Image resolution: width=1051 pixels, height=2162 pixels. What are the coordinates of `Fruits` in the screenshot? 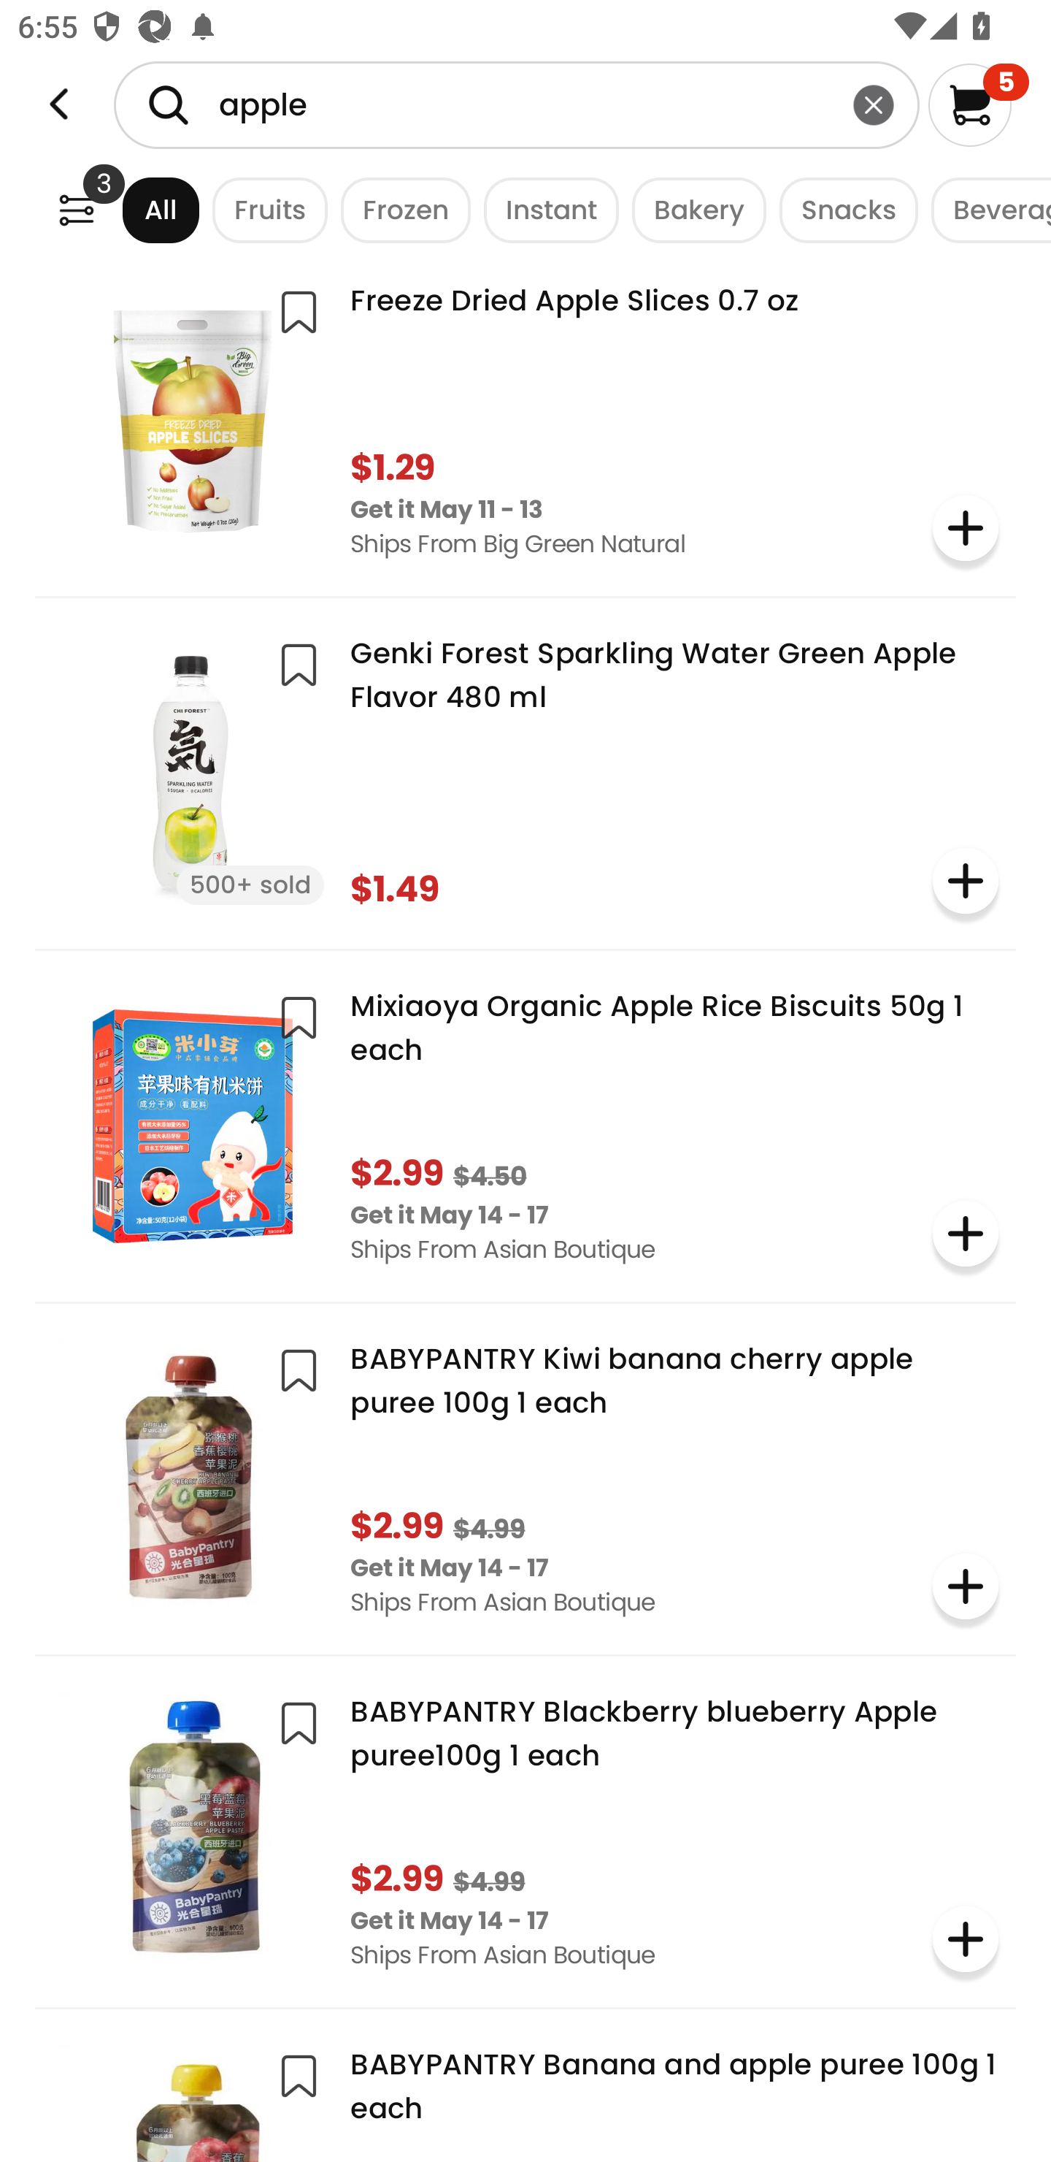 It's located at (263, 209).